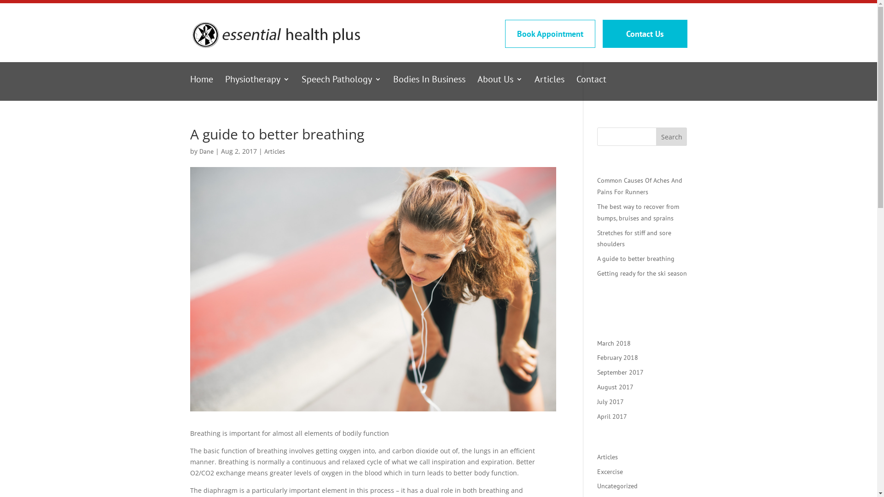 The height and width of the screenshot is (497, 884). Describe the element at coordinates (645, 34) in the screenshot. I see `Contact Us` at that location.